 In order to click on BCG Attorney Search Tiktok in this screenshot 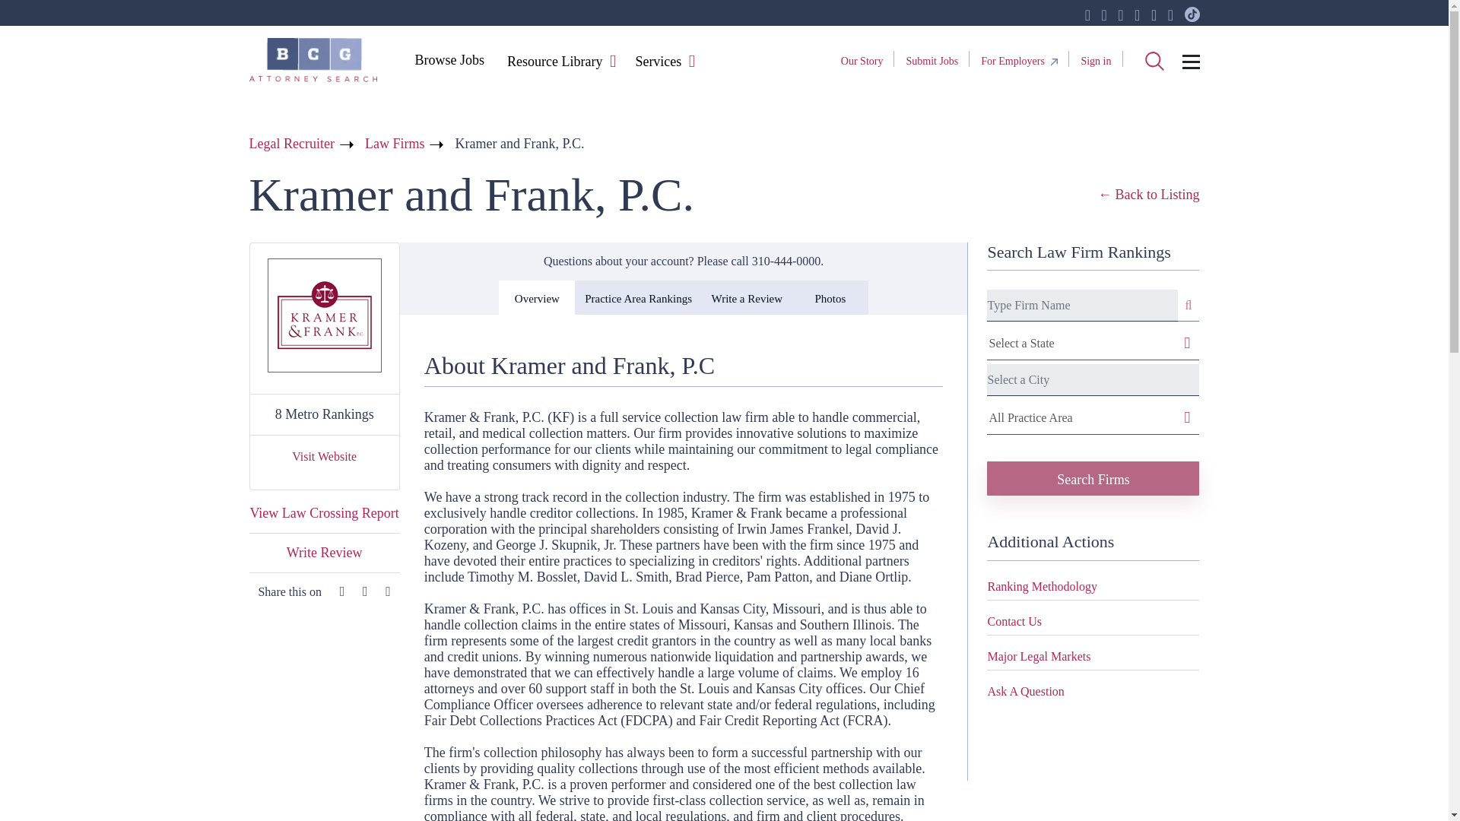, I will do `click(1192, 15)`.